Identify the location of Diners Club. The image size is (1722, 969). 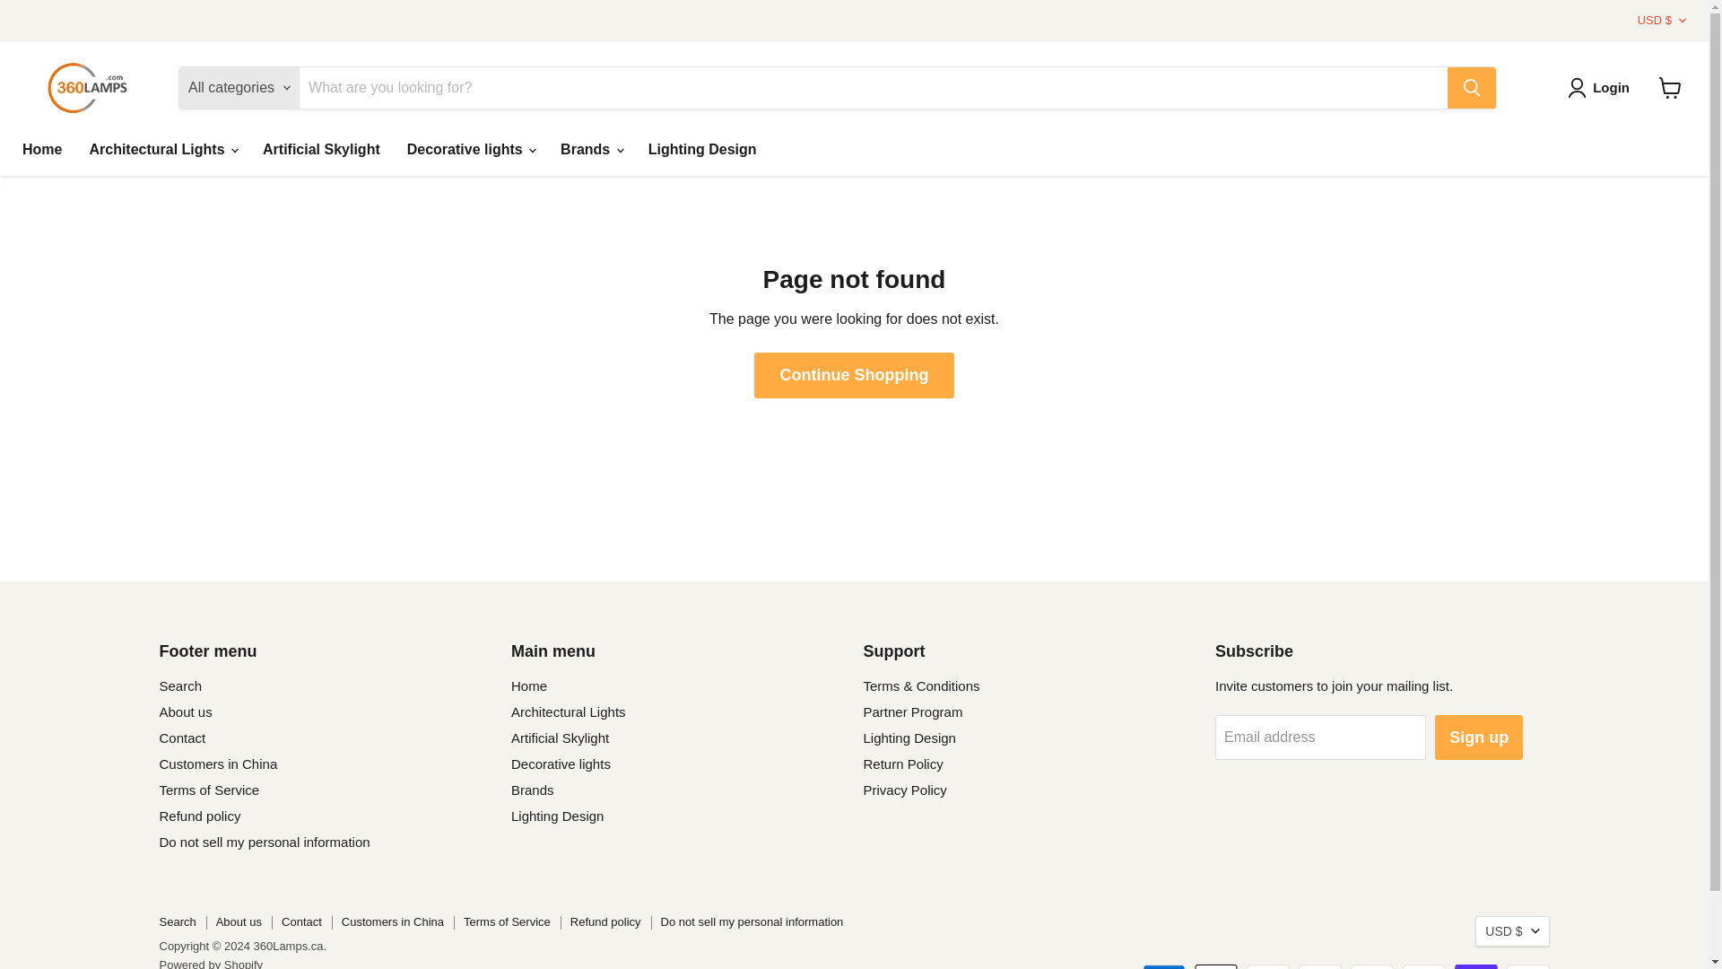
(1268, 966).